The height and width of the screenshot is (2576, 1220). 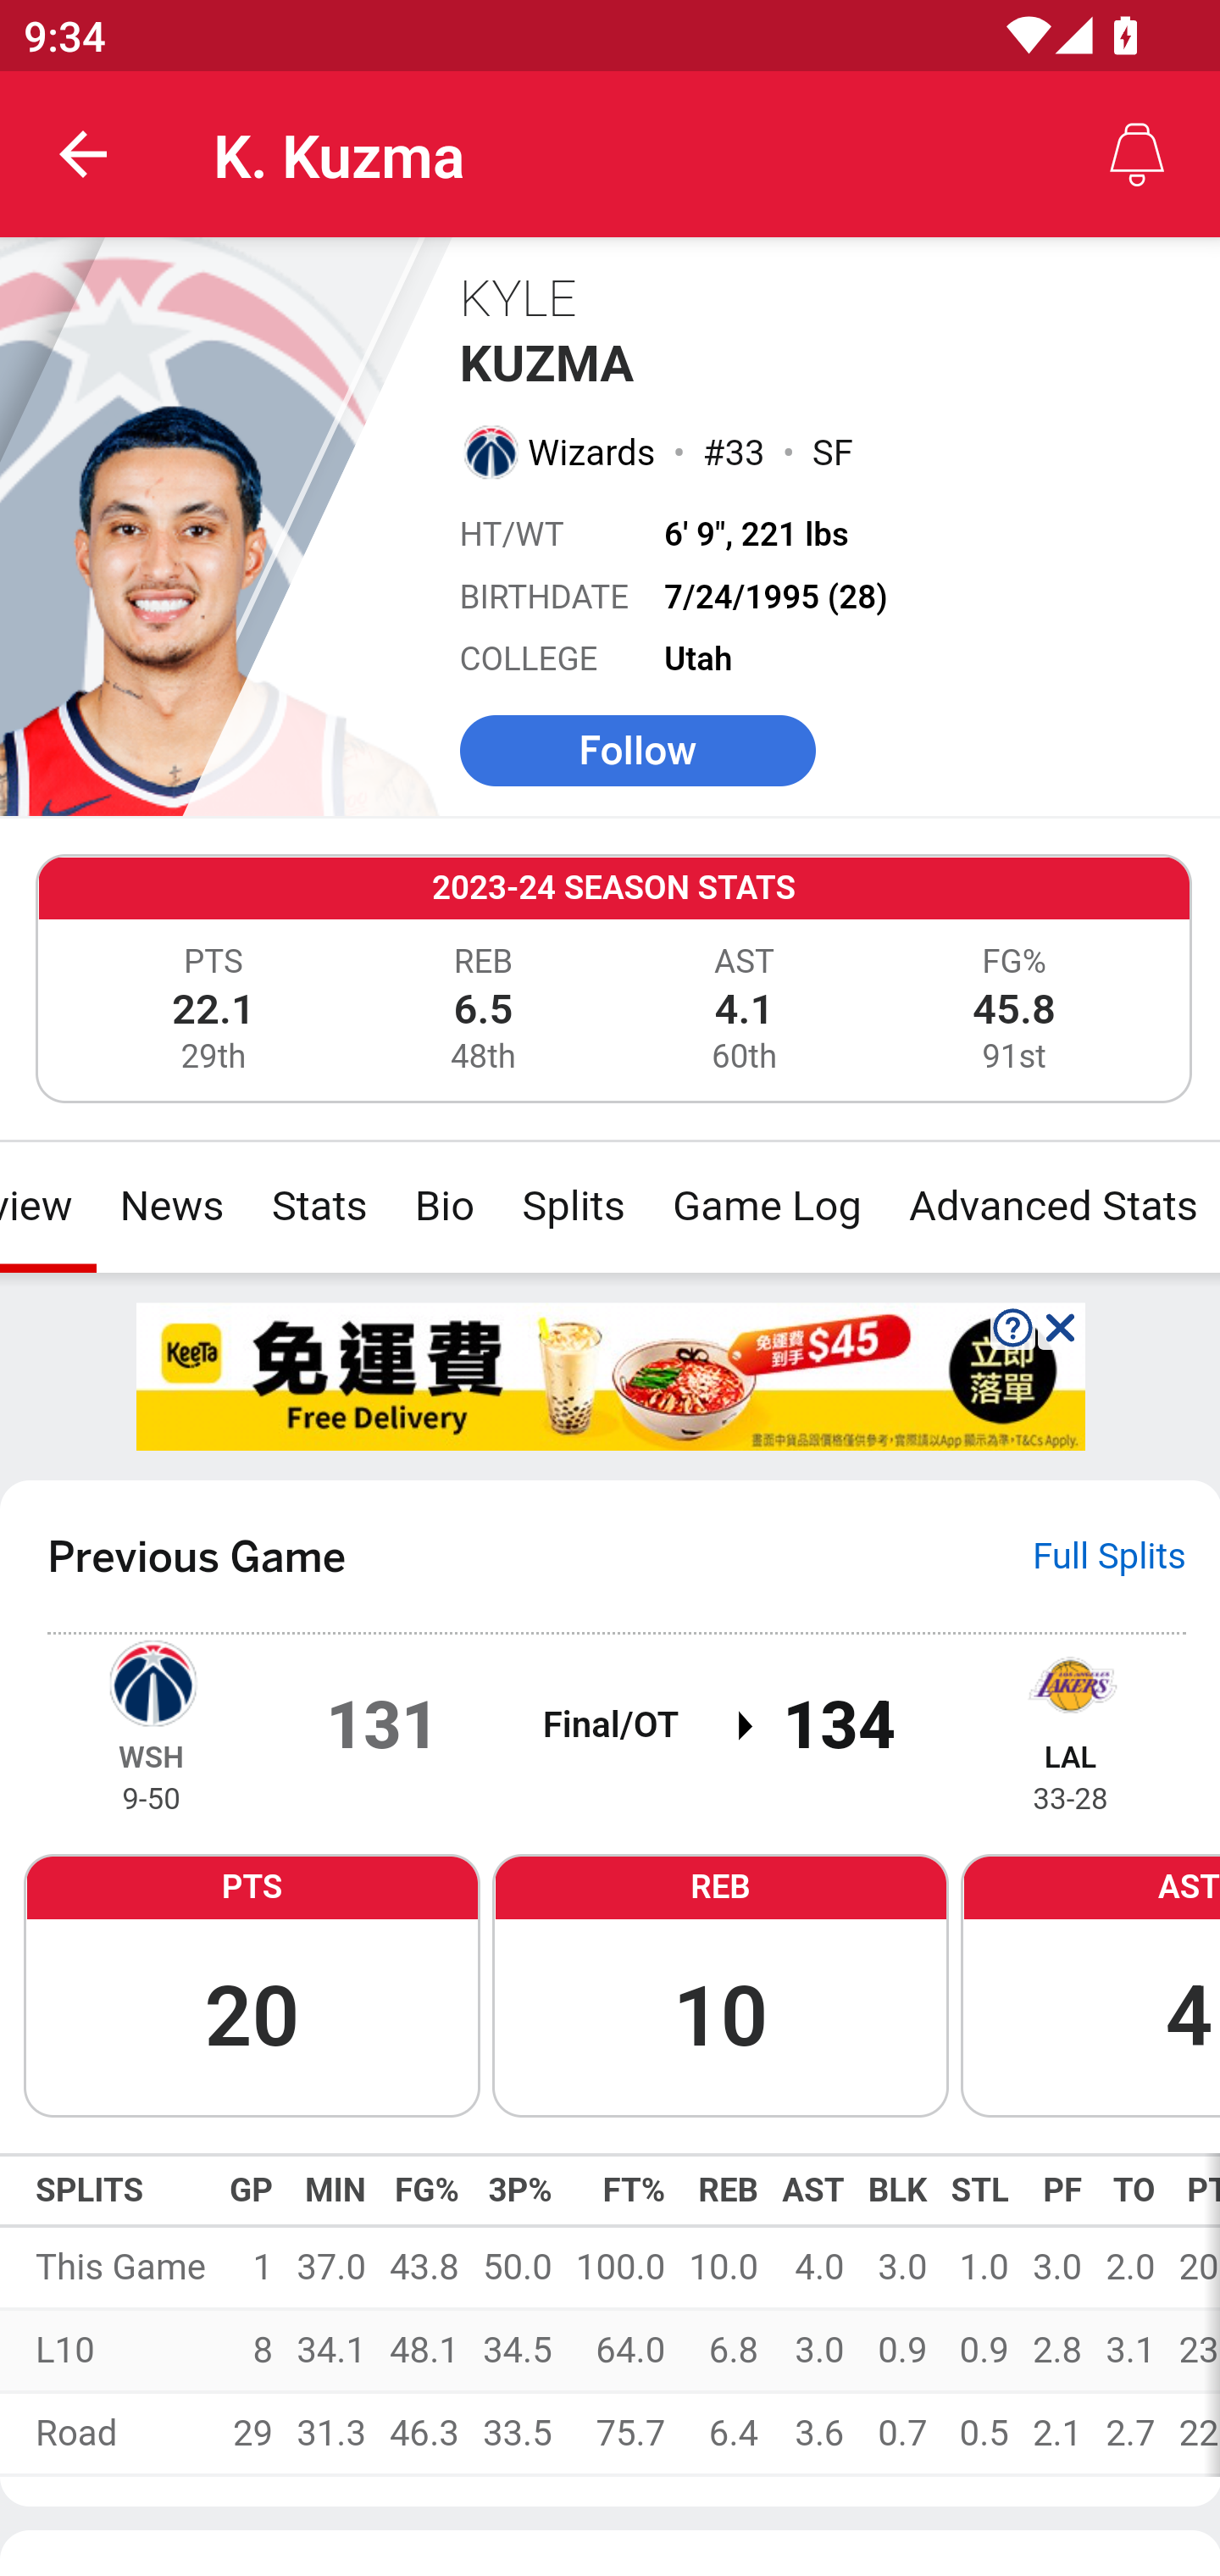 What do you see at coordinates (573, 1207) in the screenshot?
I see `Splits` at bounding box center [573, 1207].